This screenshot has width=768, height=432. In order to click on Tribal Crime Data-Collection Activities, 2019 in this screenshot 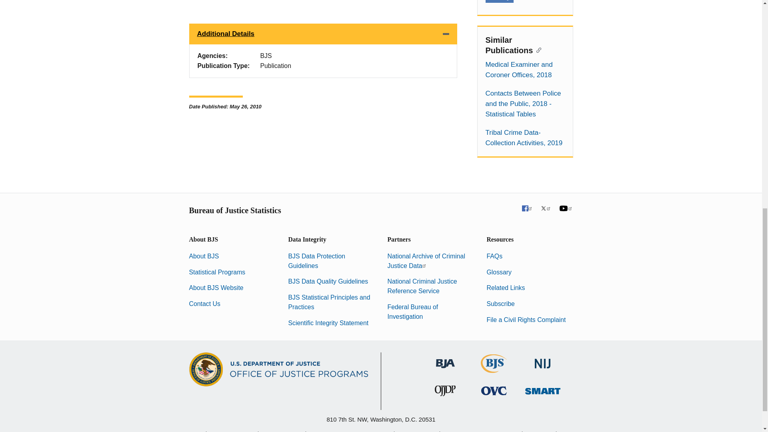, I will do `click(525, 138)`.